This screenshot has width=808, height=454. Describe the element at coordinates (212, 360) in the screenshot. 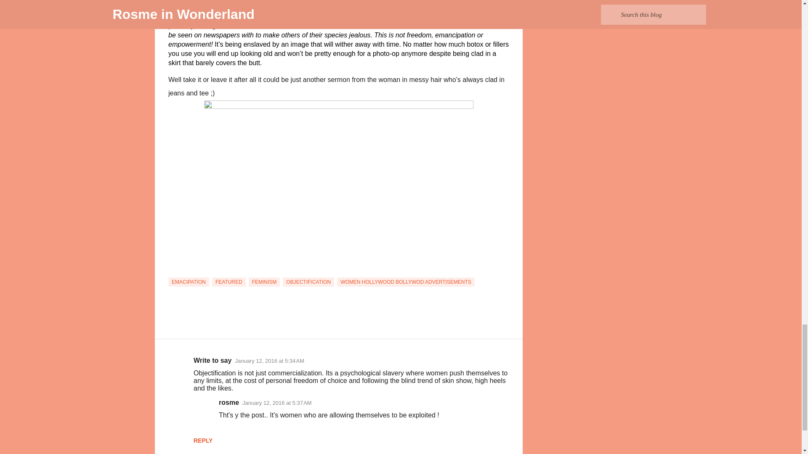

I see `Write to say` at that location.